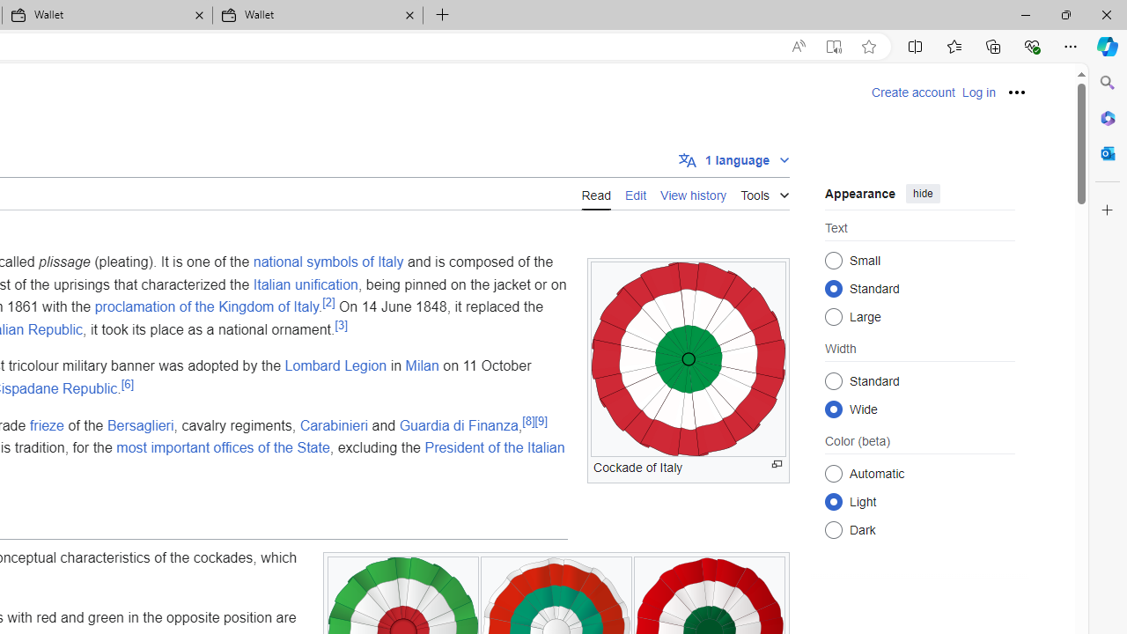 This screenshot has height=634, width=1127. What do you see at coordinates (833, 473) in the screenshot?
I see `Automatic` at bounding box center [833, 473].